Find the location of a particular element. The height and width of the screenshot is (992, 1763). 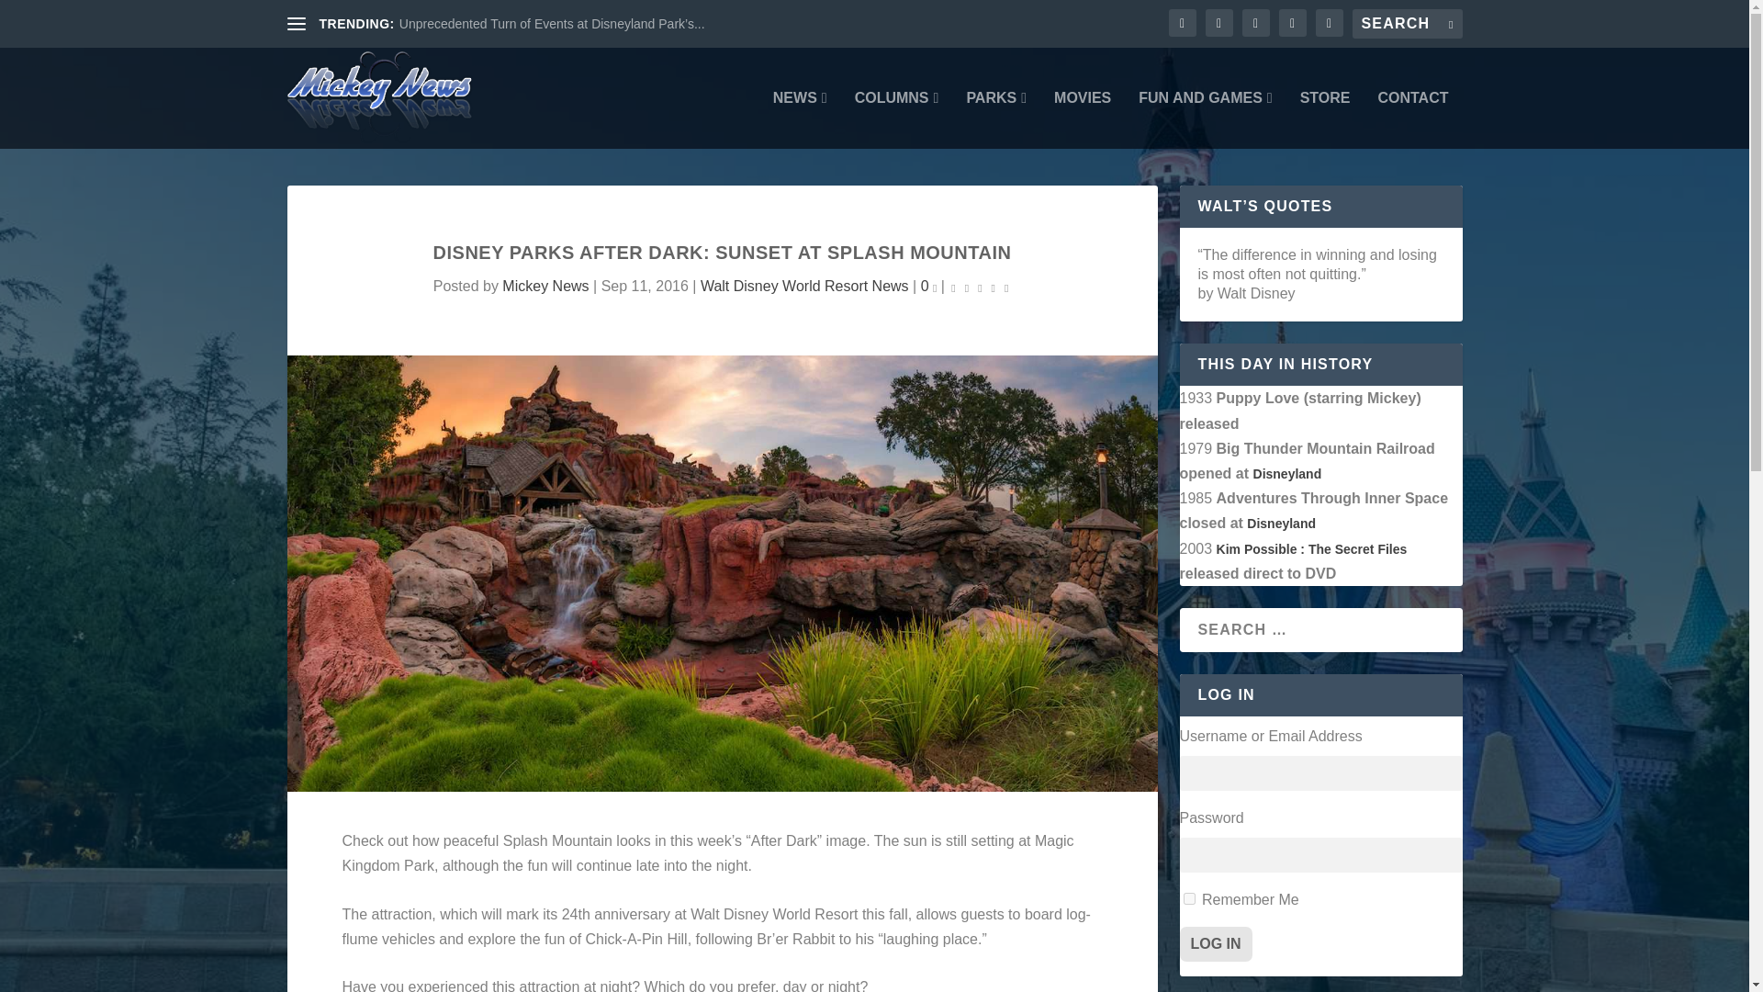

Rating: 0.00 is located at coordinates (979, 287).